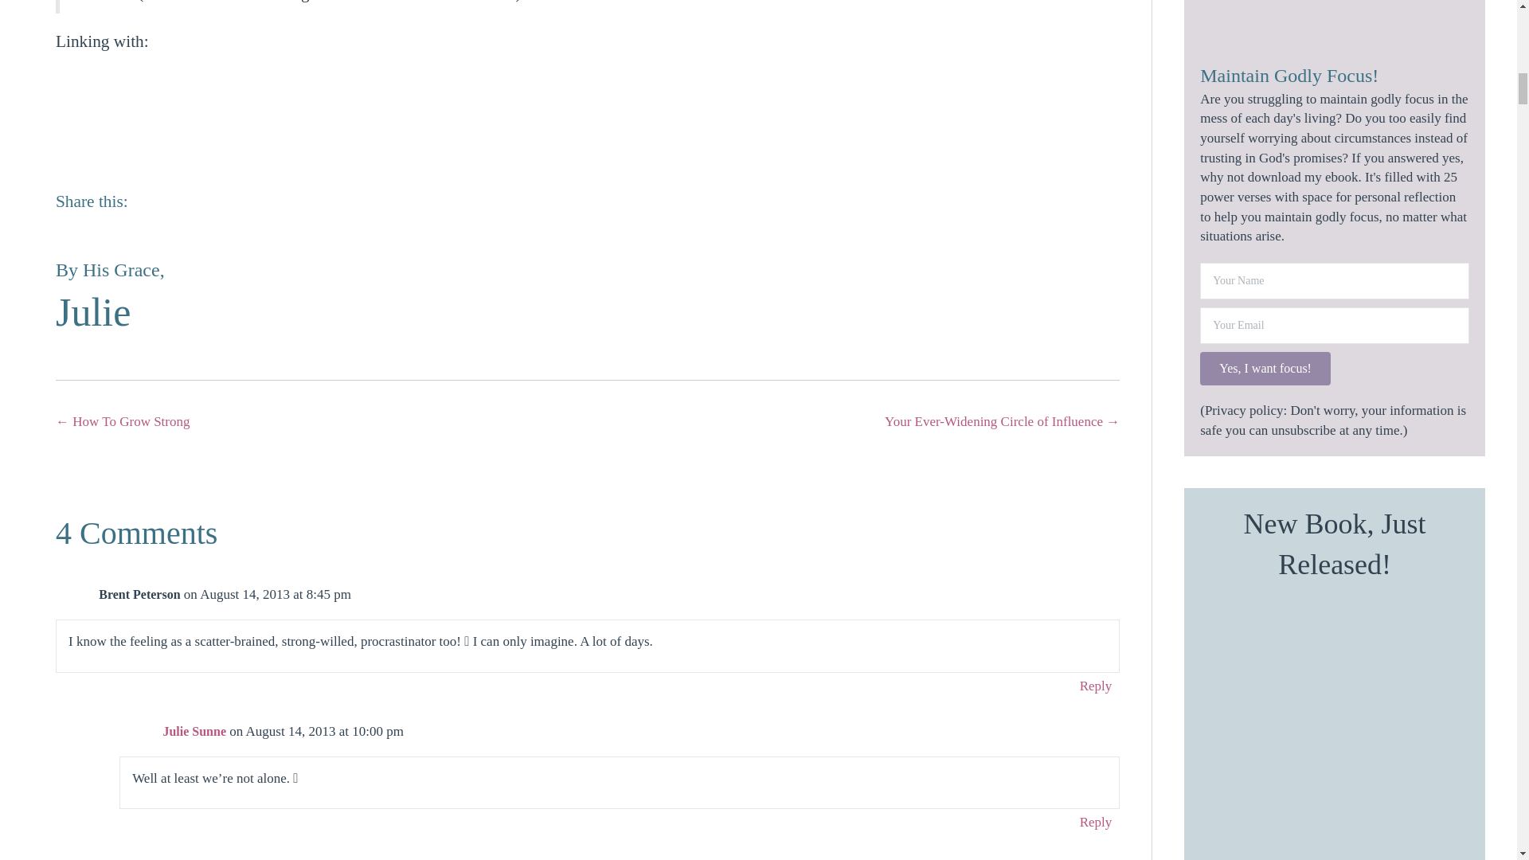 This screenshot has height=860, width=1529. I want to click on Reply, so click(1096, 822).